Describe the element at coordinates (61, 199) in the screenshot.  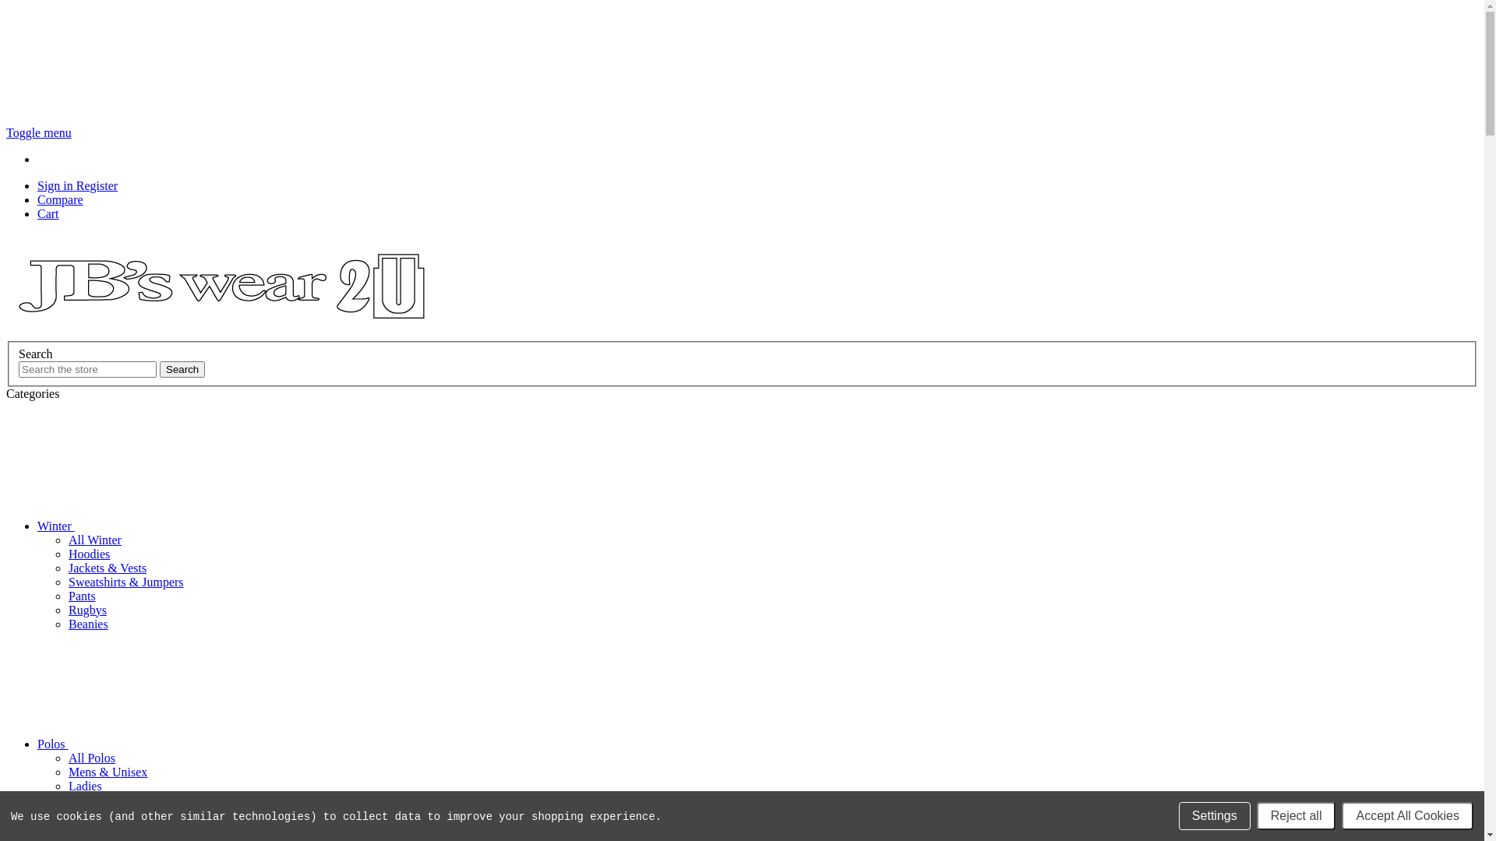
I see `Compare` at that location.